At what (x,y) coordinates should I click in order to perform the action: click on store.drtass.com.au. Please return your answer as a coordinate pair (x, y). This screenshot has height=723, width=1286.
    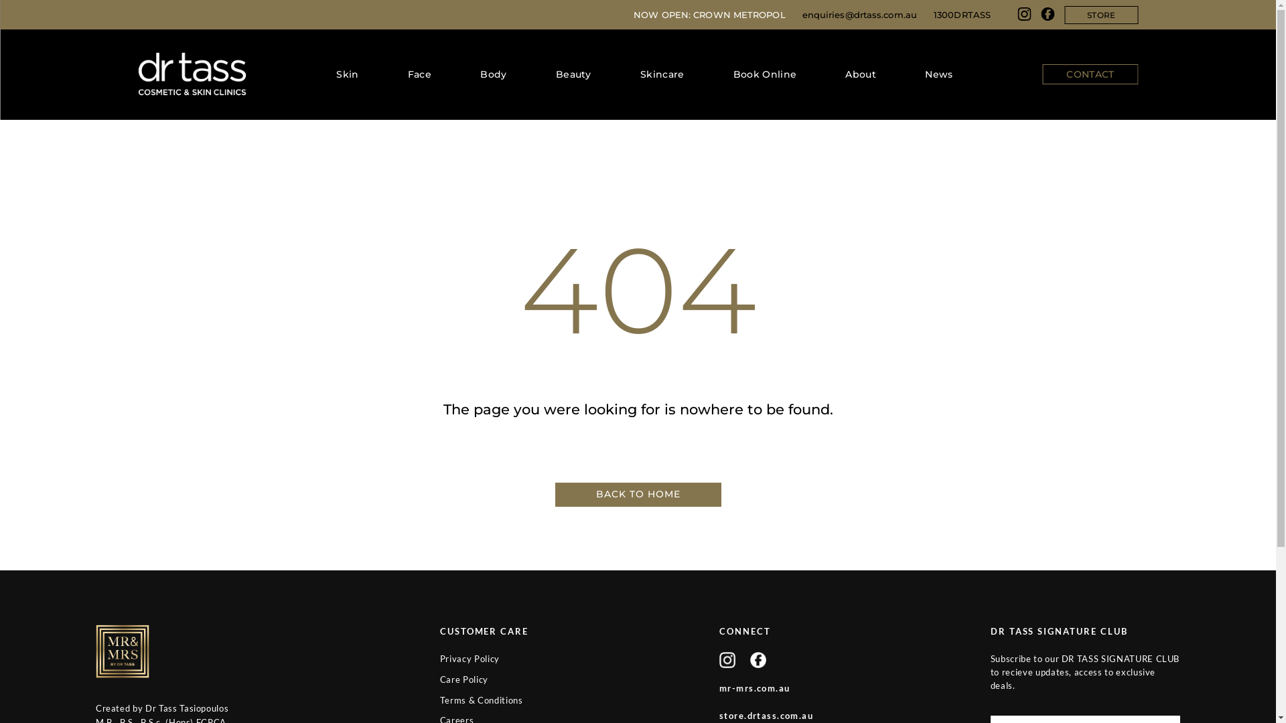
    Looking at the image, I should click on (766, 716).